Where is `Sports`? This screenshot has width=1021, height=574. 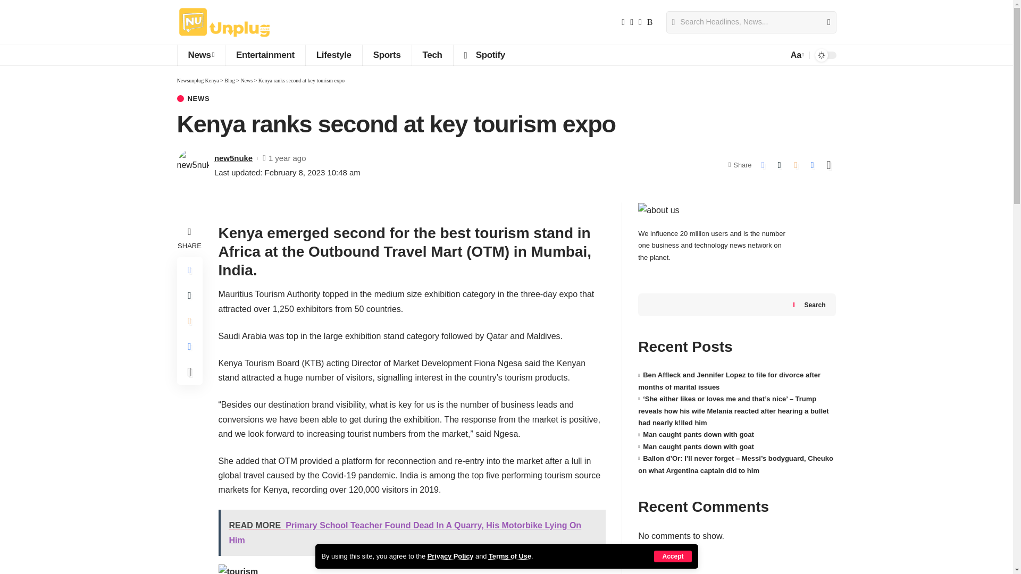
Sports is located at coordinates (387, 55).